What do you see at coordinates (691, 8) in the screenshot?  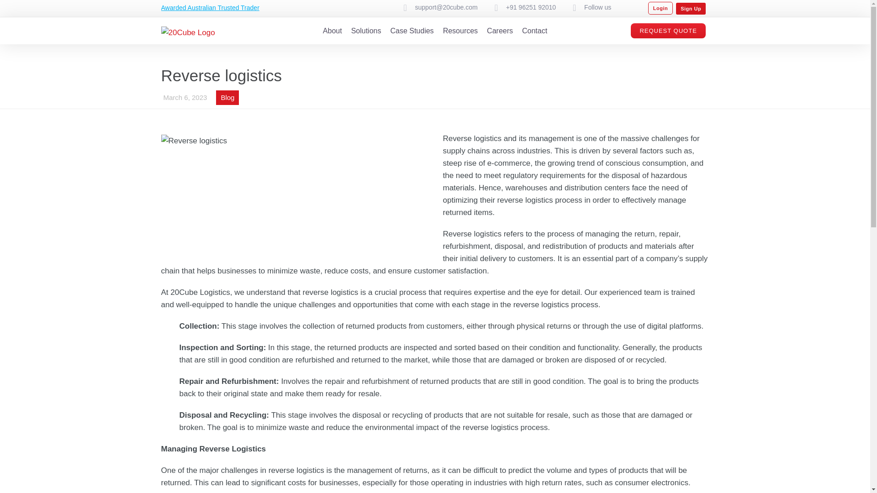 I see `Sign Up` at bounding box center [691, 8].